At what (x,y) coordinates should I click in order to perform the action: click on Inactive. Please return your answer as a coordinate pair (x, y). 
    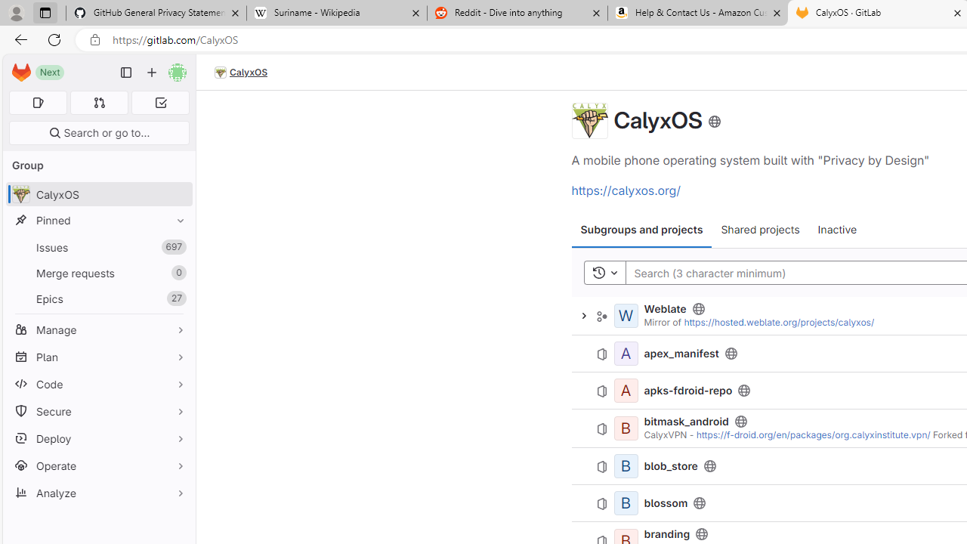
    Looking at the image, I should click on (837, 230).